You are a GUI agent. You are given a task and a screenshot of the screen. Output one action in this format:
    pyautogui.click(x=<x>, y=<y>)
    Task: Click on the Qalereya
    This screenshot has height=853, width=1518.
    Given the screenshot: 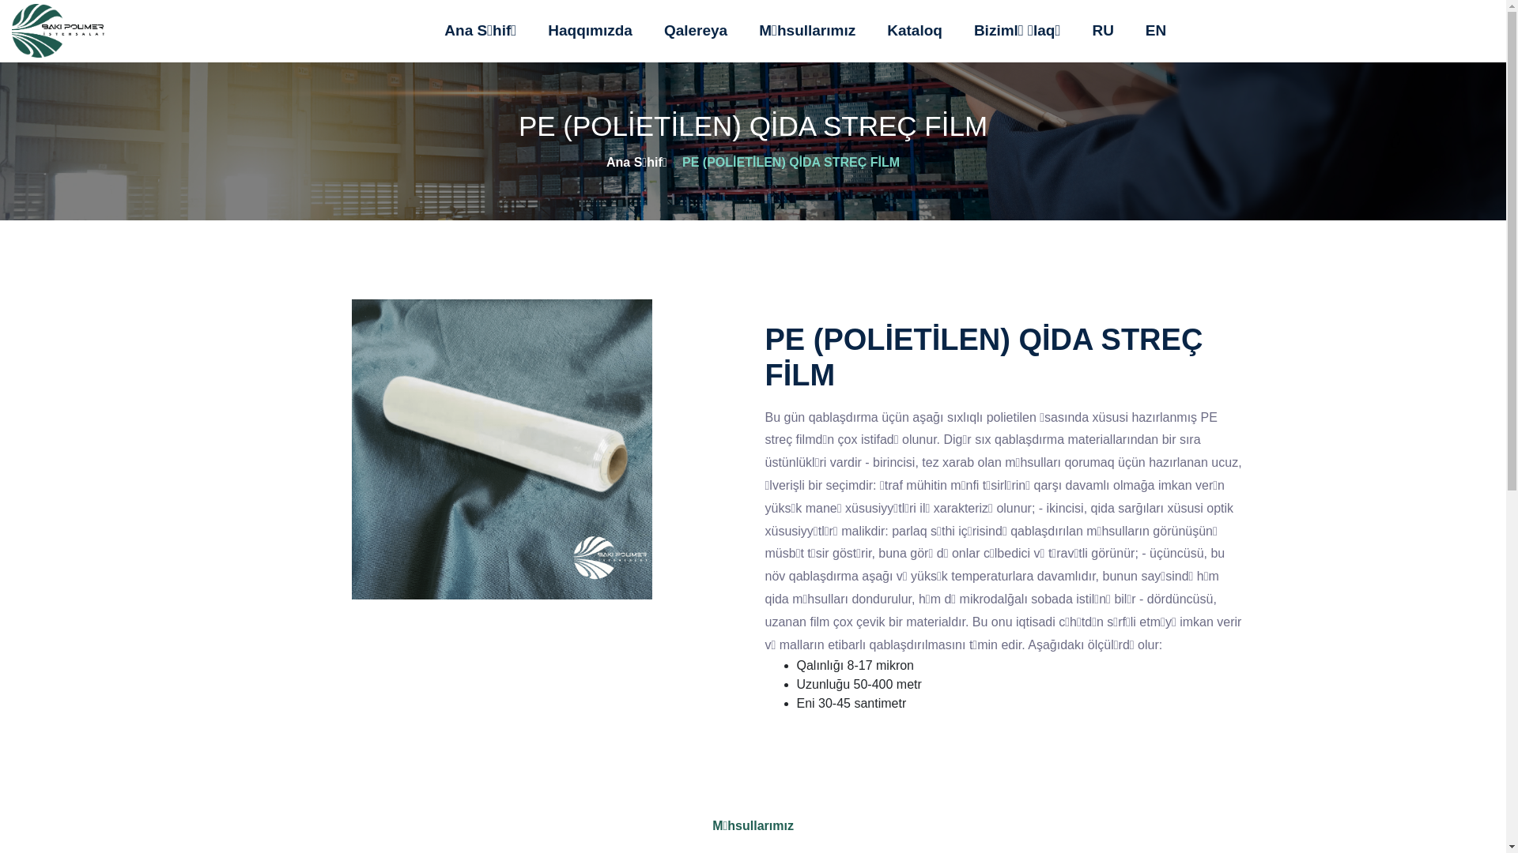 What is the action you would take?
    pyautogui.click(x=696, y=32)
    